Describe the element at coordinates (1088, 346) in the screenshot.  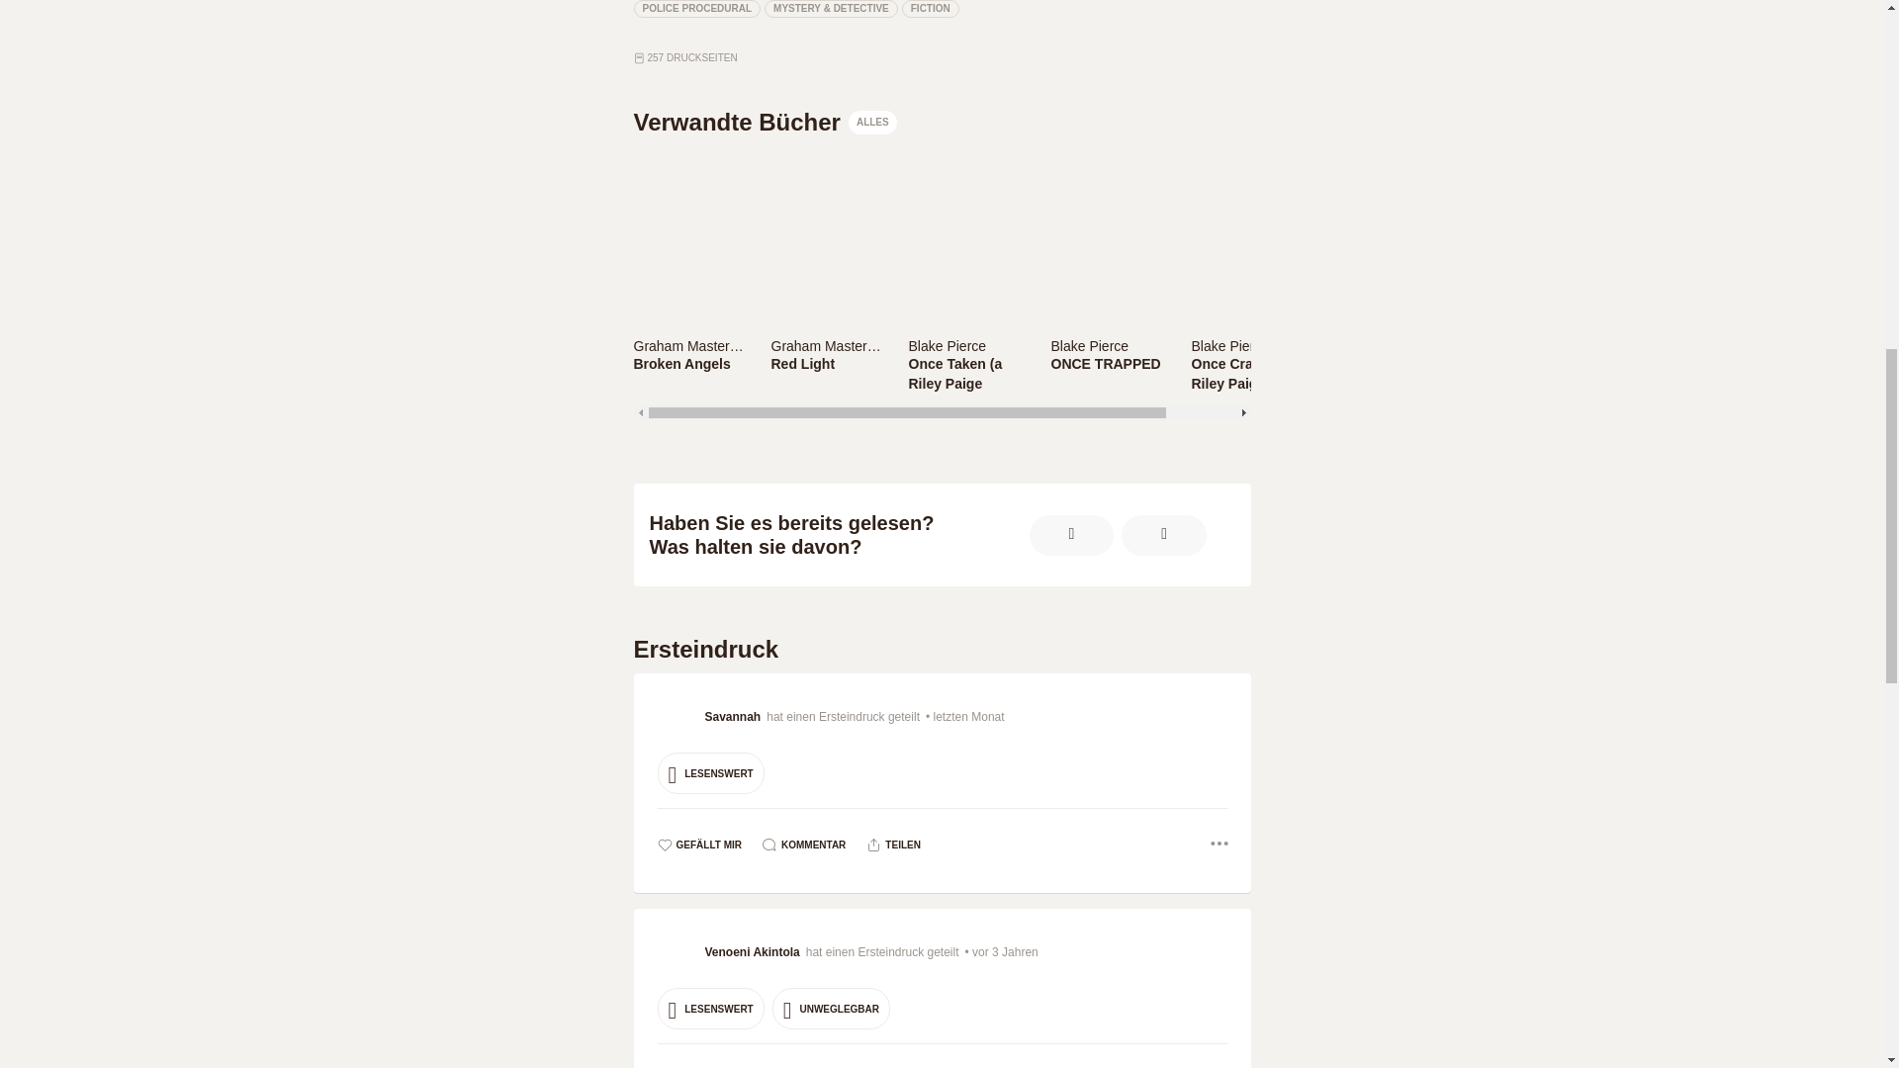
I see `Blake Pierce` at that location.